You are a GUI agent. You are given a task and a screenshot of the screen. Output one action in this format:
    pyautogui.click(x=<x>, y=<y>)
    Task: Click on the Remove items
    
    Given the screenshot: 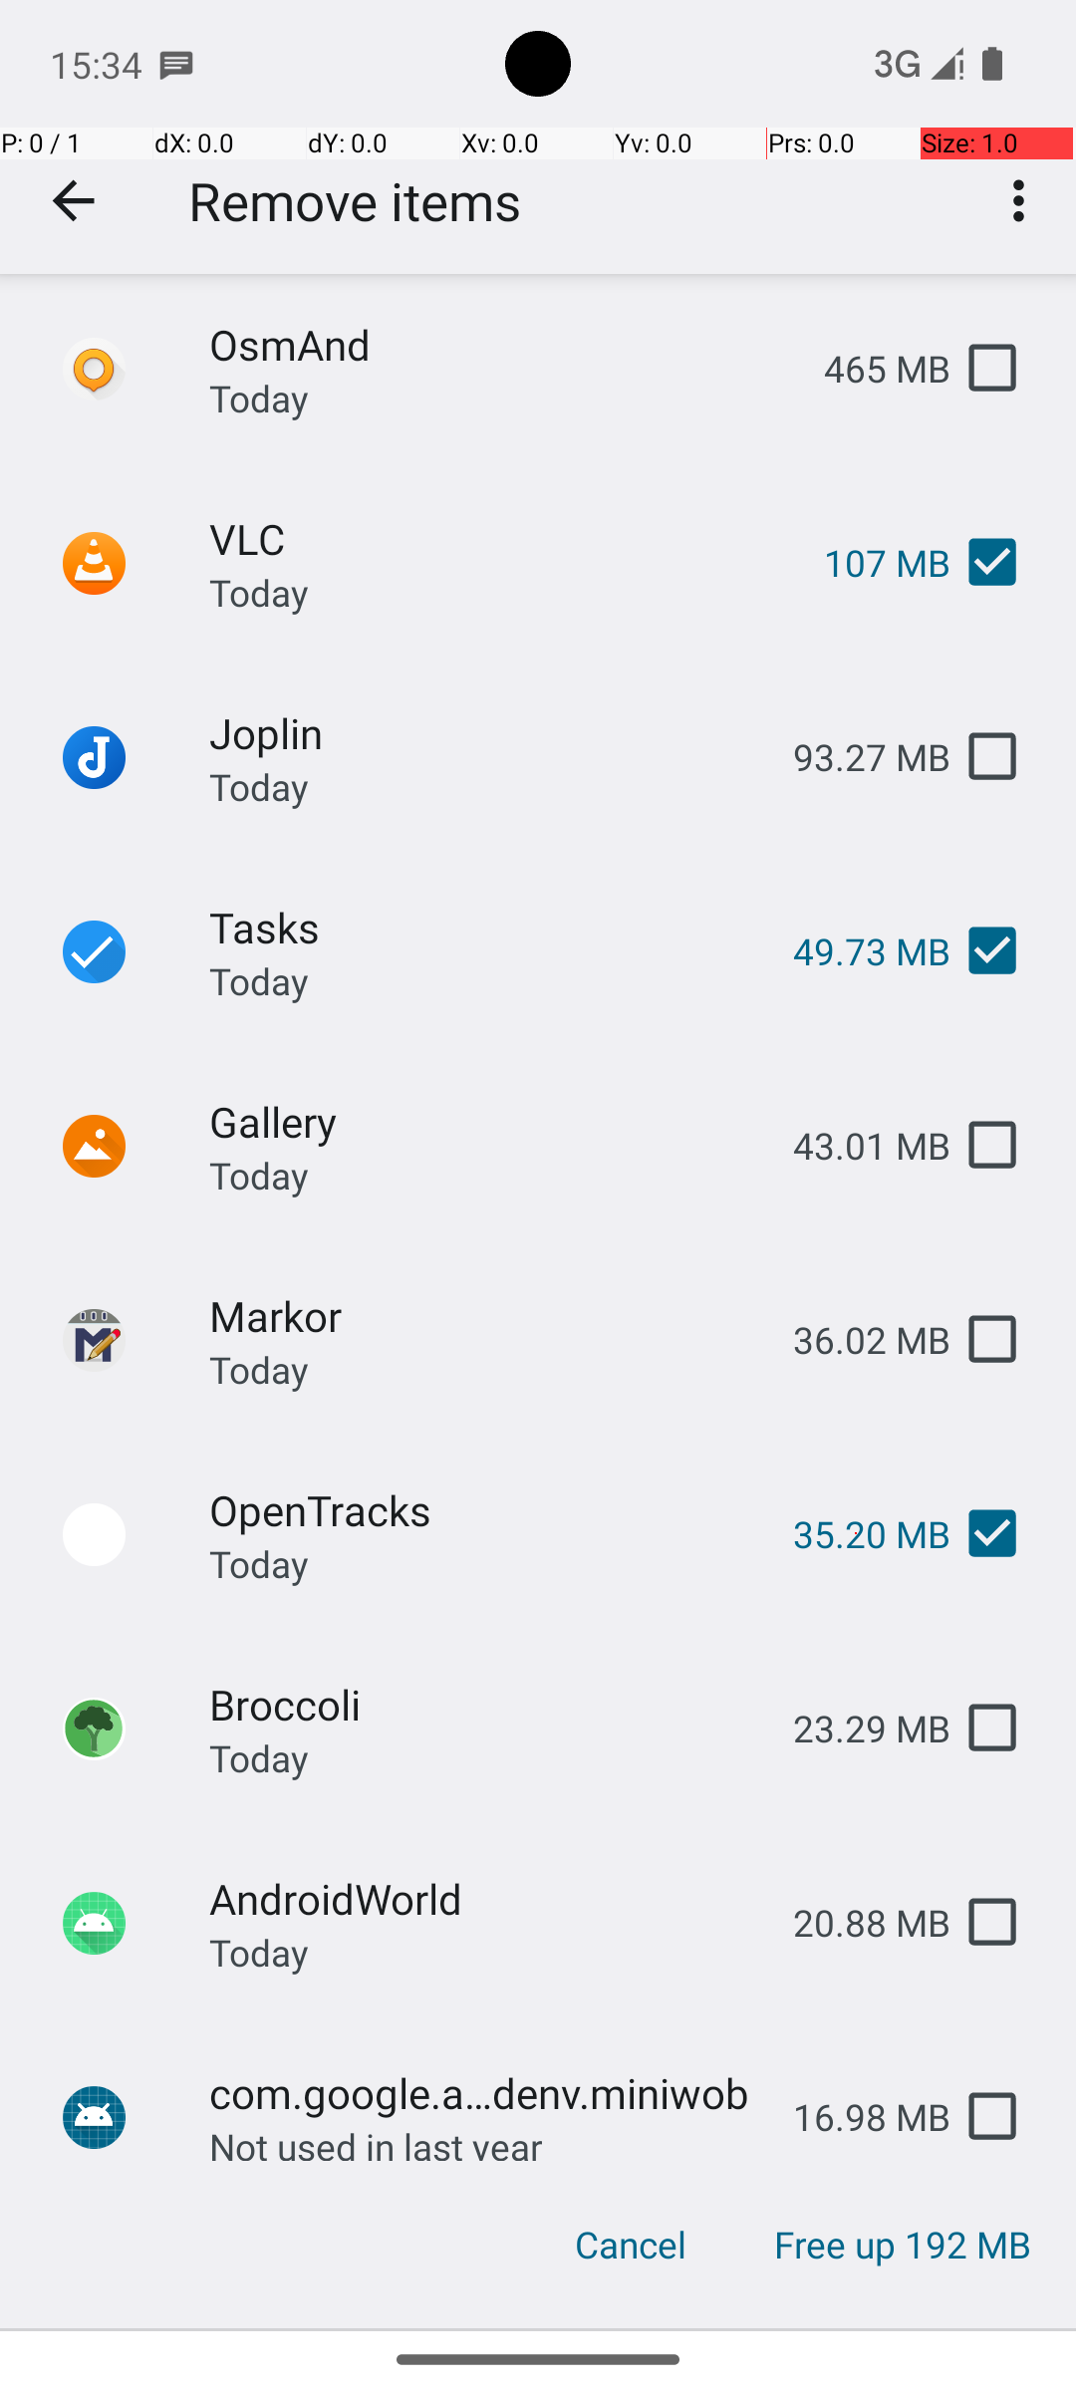 What is the action you would take?
    pyautogui.click(x=355, y=201)
    